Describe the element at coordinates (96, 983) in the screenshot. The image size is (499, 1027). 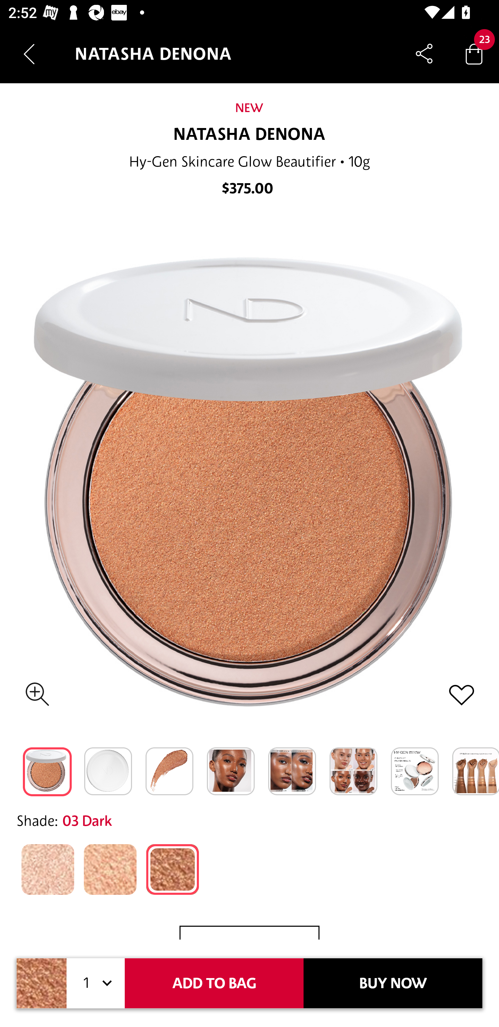
I see `1` at that location.